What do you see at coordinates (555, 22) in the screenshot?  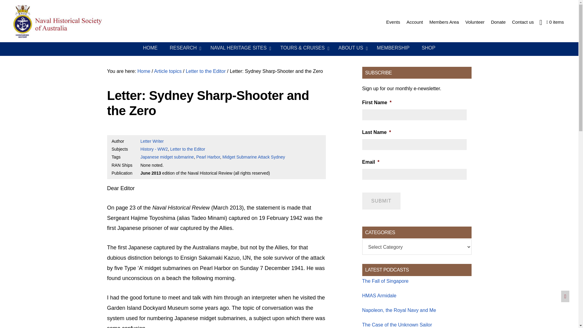 I see `Start shopping` at bounding box center [555, 22].